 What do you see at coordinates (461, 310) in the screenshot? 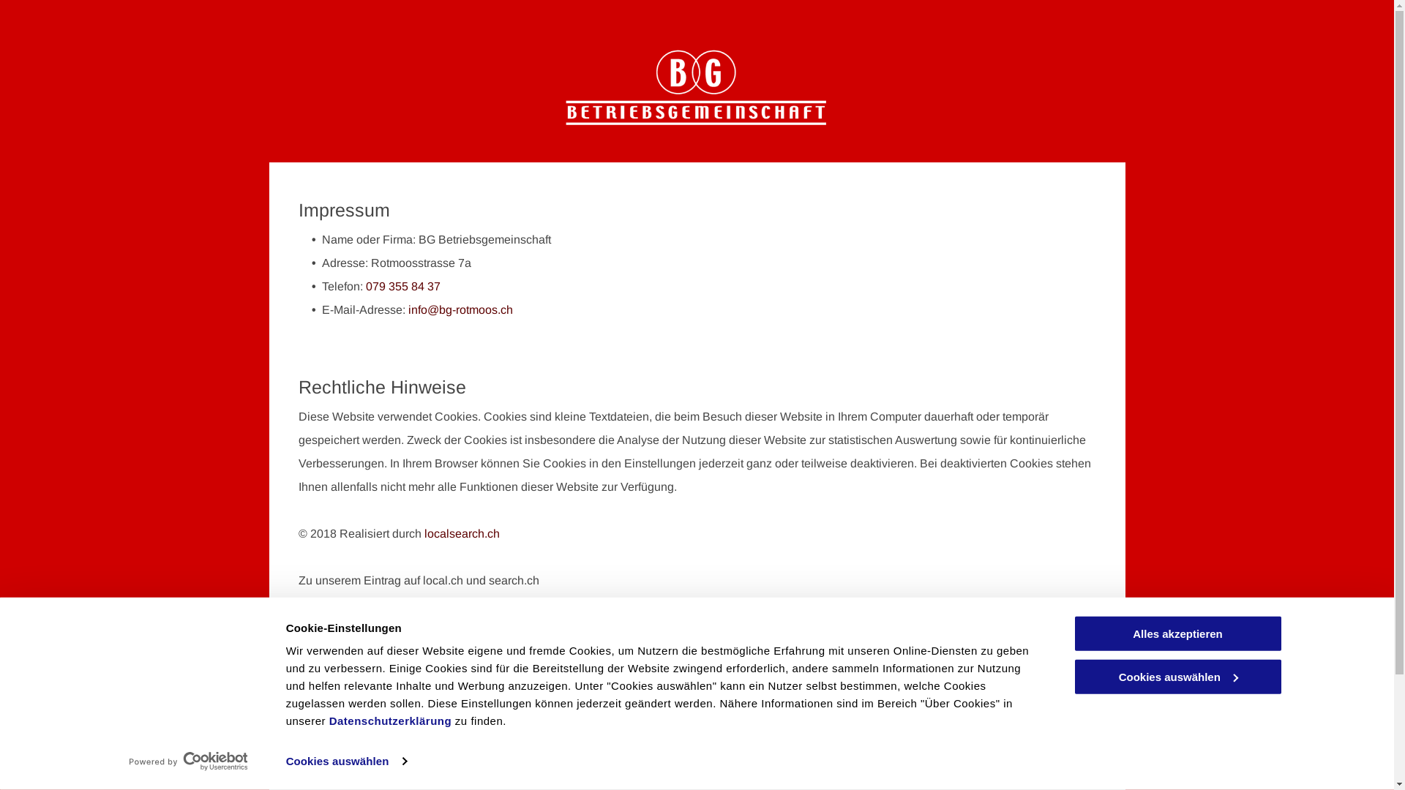
I see `info@bg-rotmoos.ch` at bounding box center [461, 310].